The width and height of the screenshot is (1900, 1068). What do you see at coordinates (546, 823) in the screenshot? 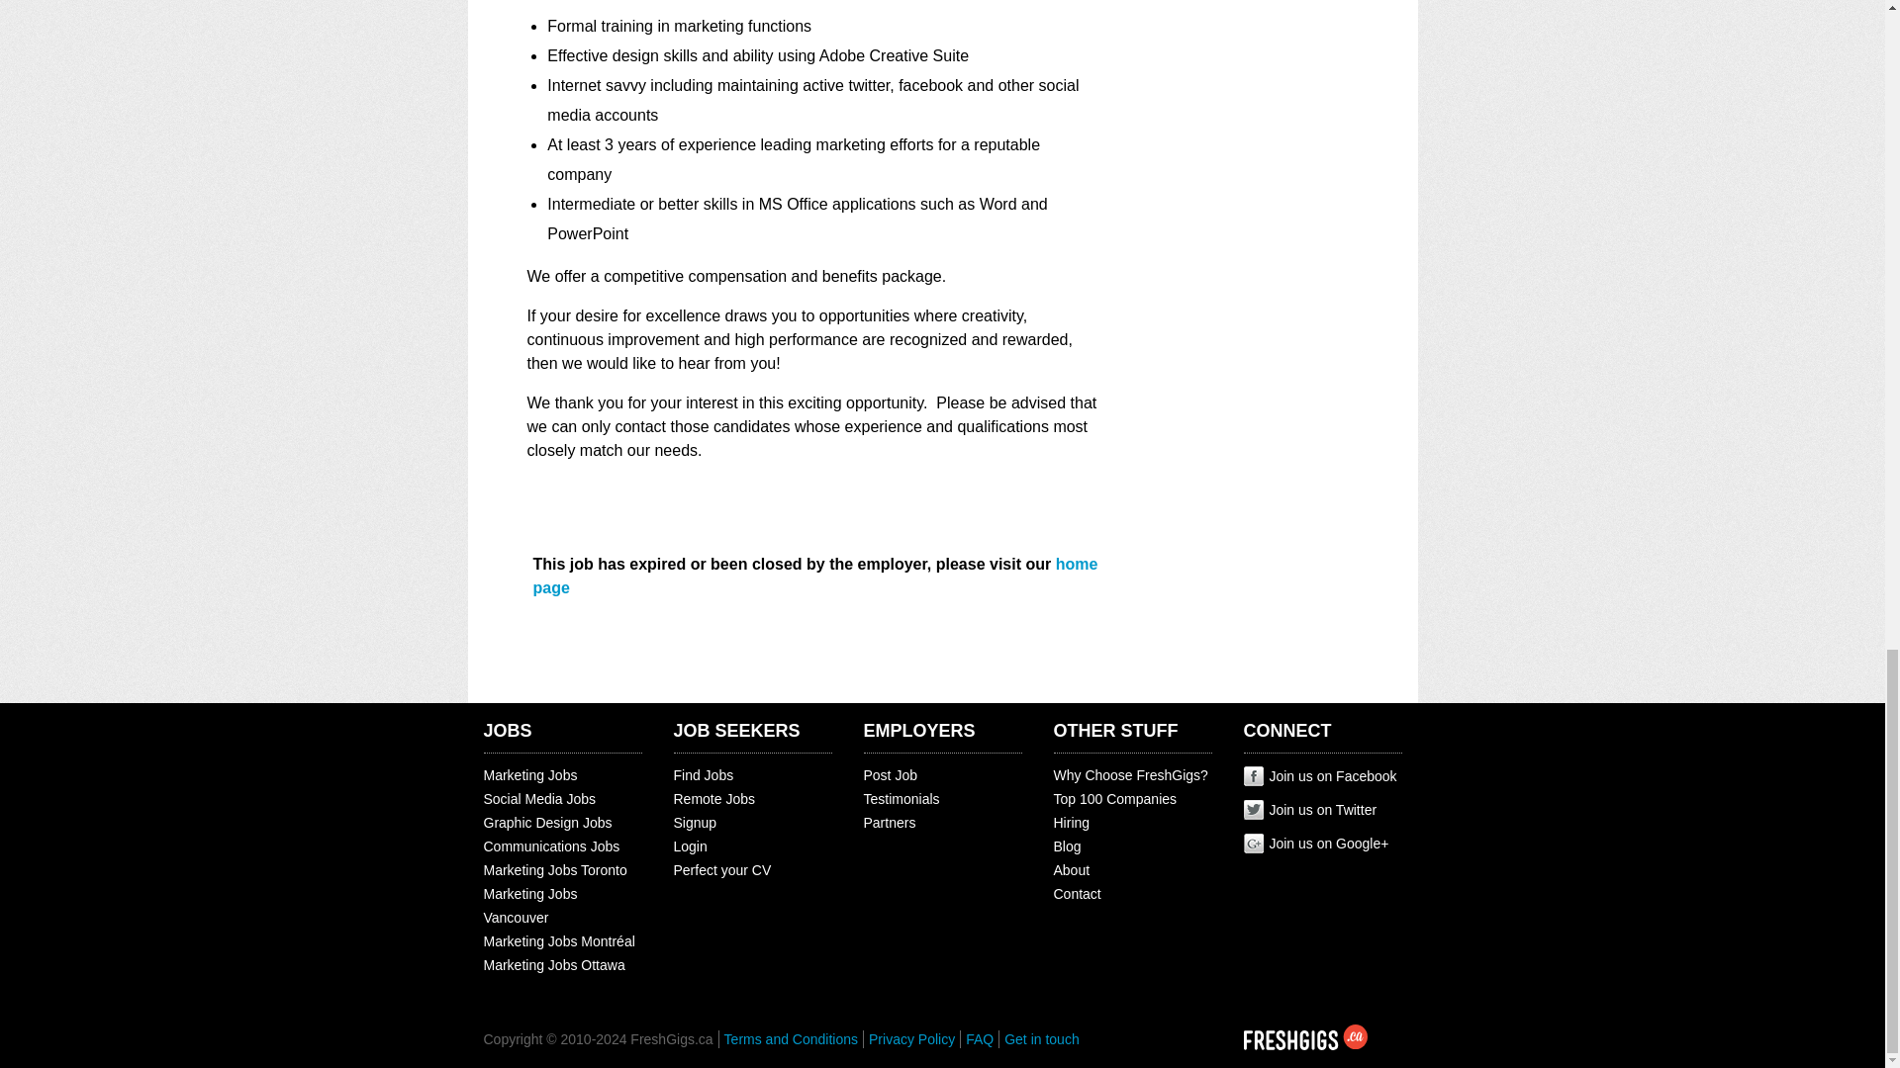
I see `Graphic Design Jobs` at bounding box center [546, 823].